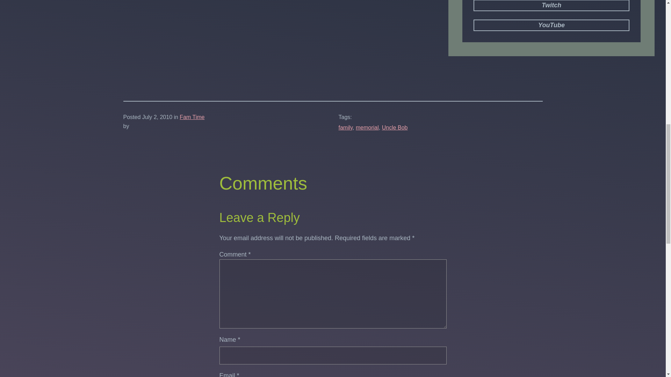 The height and width of the screenshot is (377, 671). Describe the element at coordinates (367, 127) in the screenshot. I see `memorial` at that location.